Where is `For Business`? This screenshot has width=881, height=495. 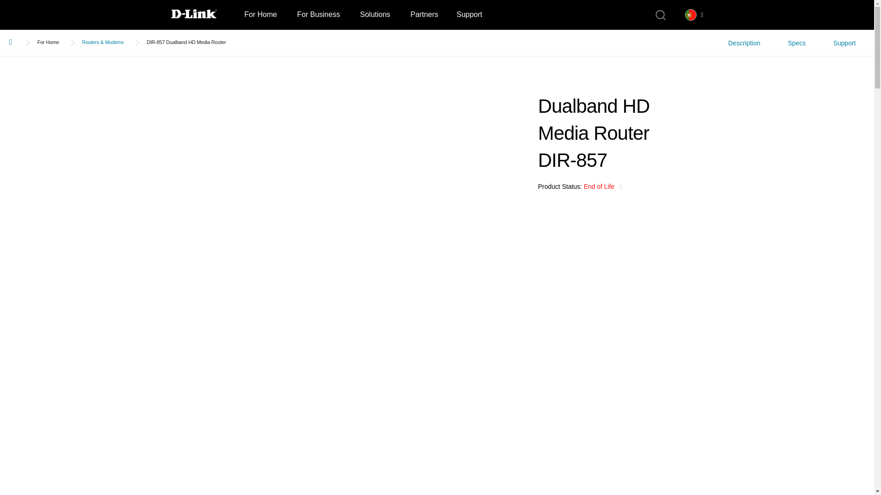
For Business is located at coordinates (318, 15).